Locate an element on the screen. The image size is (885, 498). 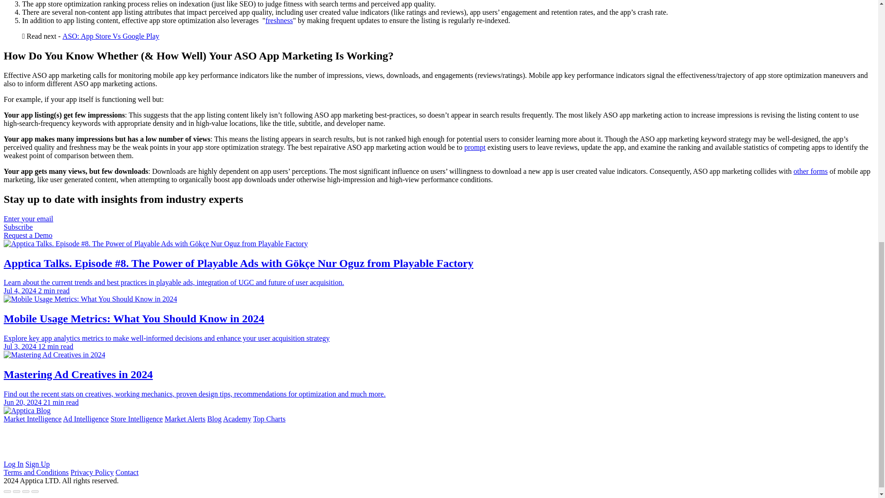
Request a Demo is located at coordinates (28, 235).